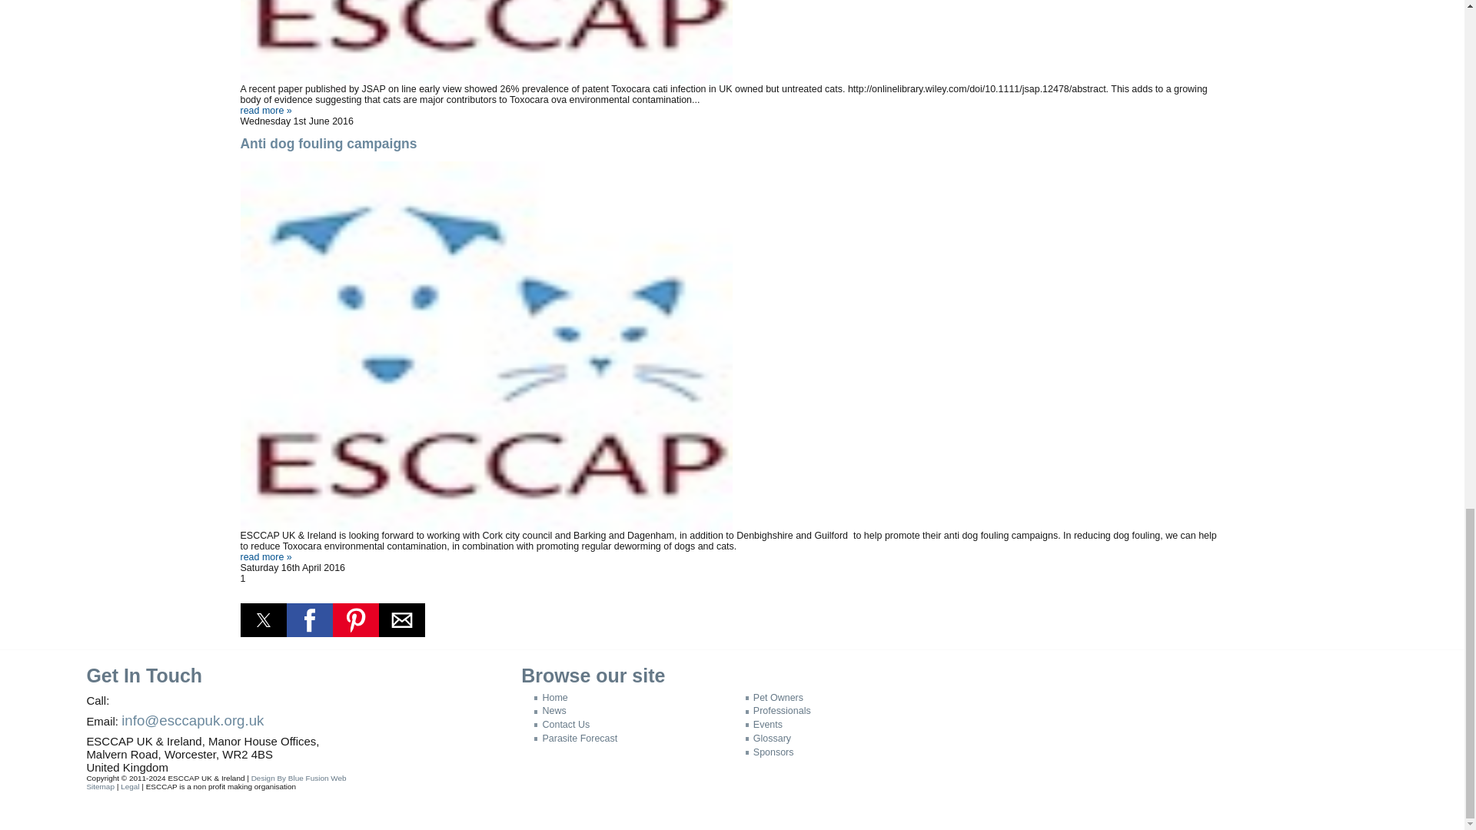  I want to click on News, so click(550, 711).